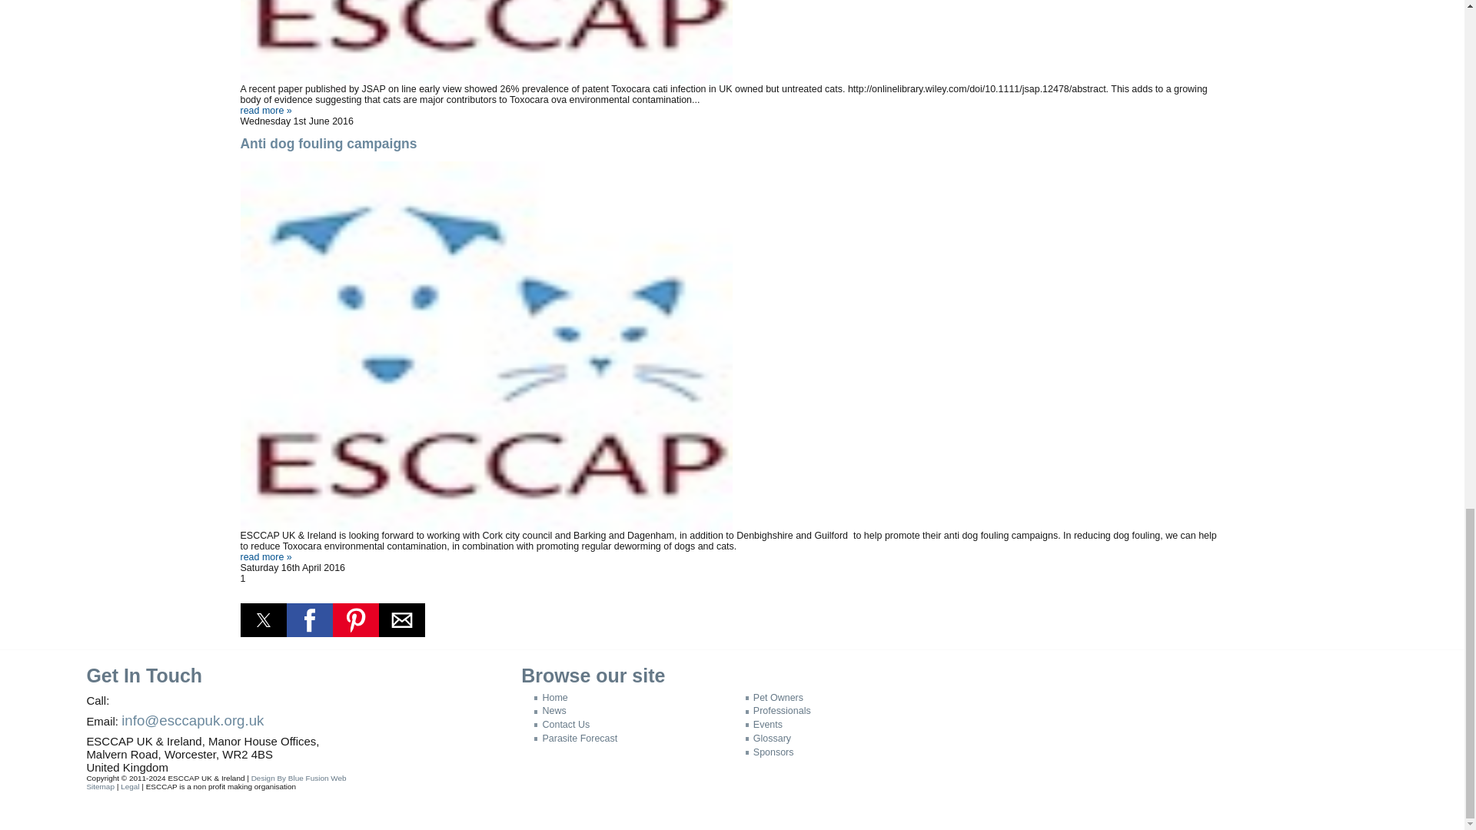  I want to click on News, so click(550, 711).